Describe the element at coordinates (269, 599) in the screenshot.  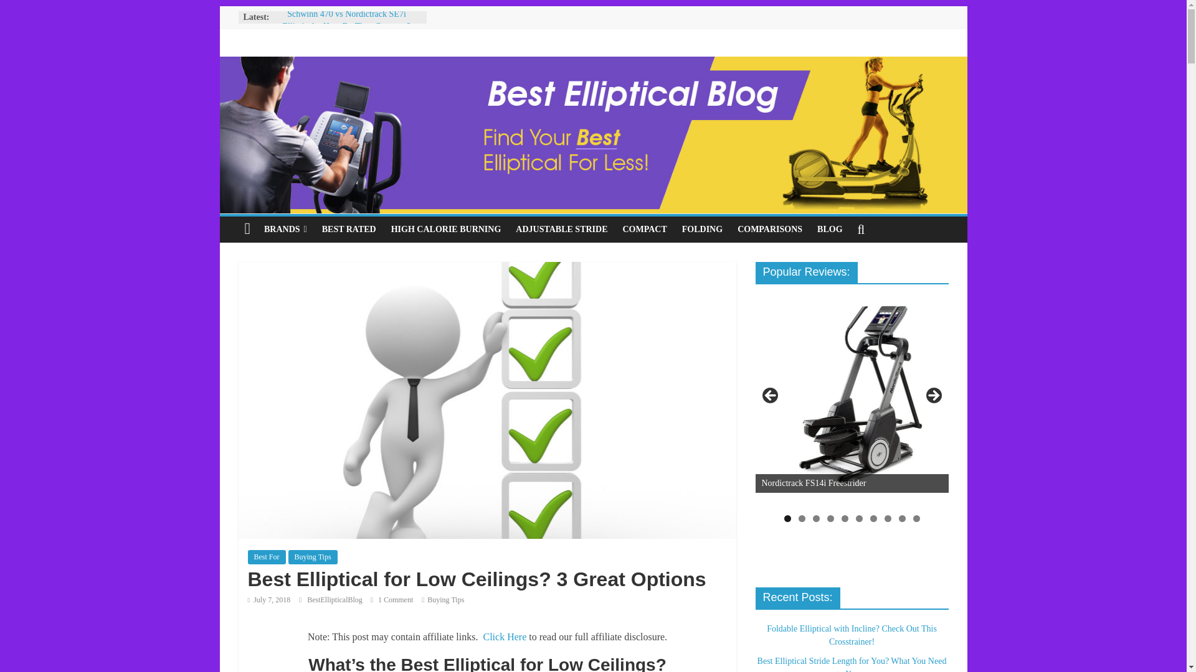
I see `5:17 PM` at that location.